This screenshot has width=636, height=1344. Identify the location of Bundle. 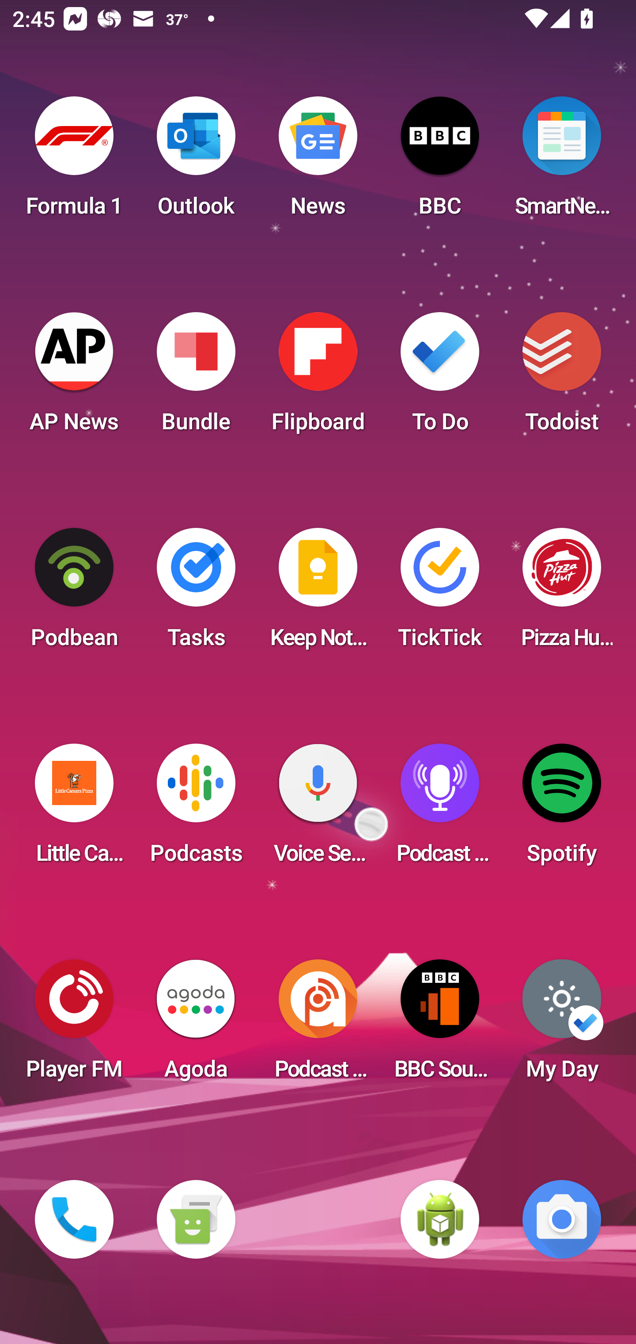
(196, 378).